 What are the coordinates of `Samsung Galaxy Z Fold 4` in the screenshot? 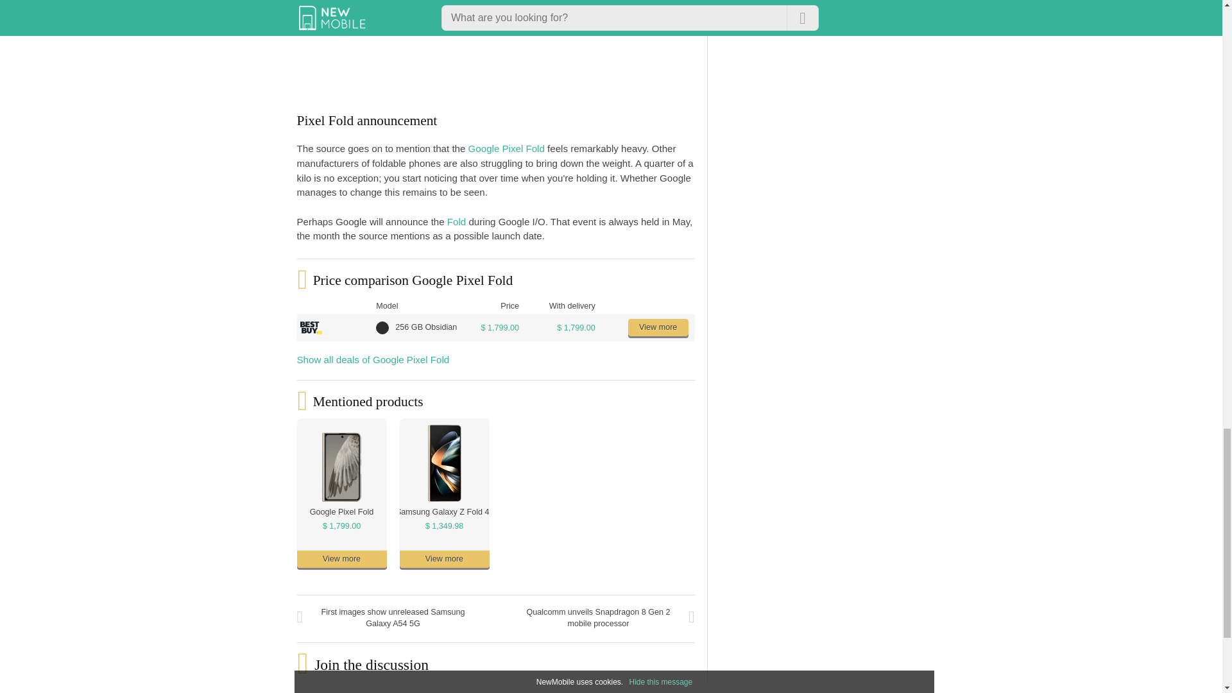 It's located at (442, 511).